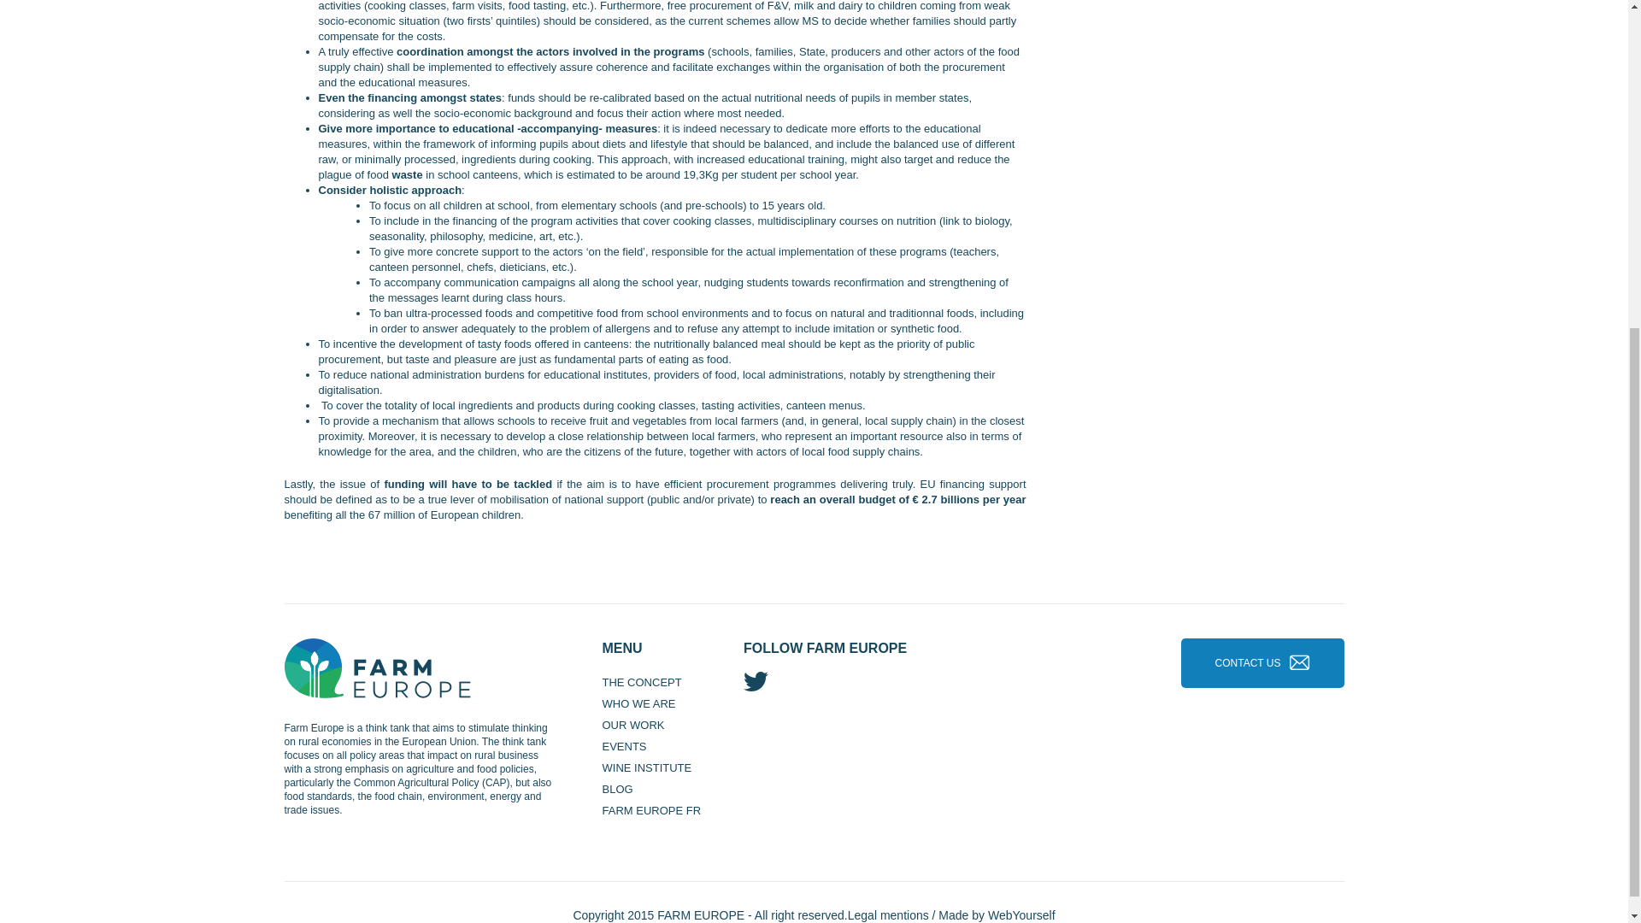  Describe the element at coordinates (617, 788) in the screenshot. I see `BLOG` at that location.